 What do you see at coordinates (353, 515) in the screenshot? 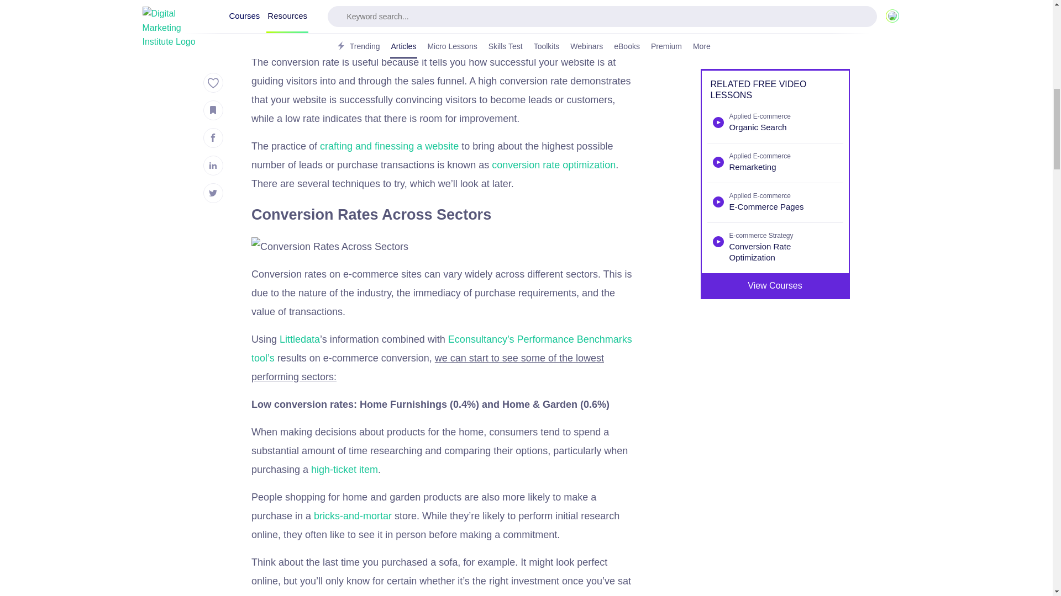
I see `bricks-and-mortar` at bounding box center [353, 515].